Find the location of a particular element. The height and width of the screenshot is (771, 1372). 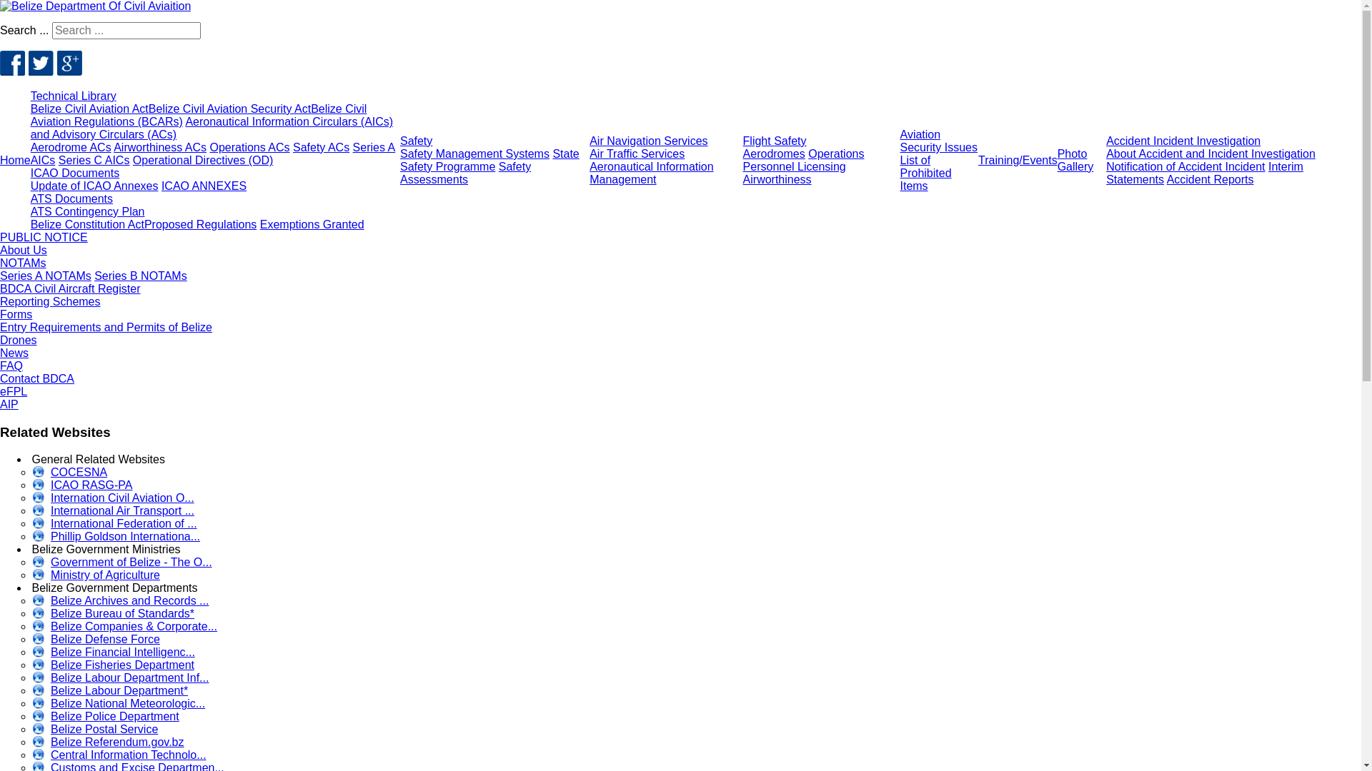

COCESNA is located at coordinates (70, 474).